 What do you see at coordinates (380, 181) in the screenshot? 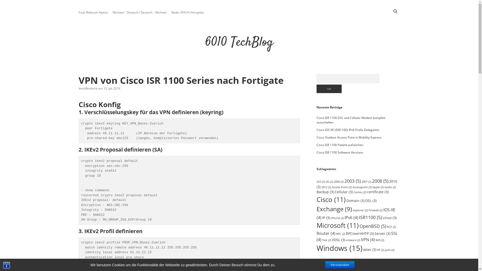
I see `2008 (5)` at bounding box center [380, 181].